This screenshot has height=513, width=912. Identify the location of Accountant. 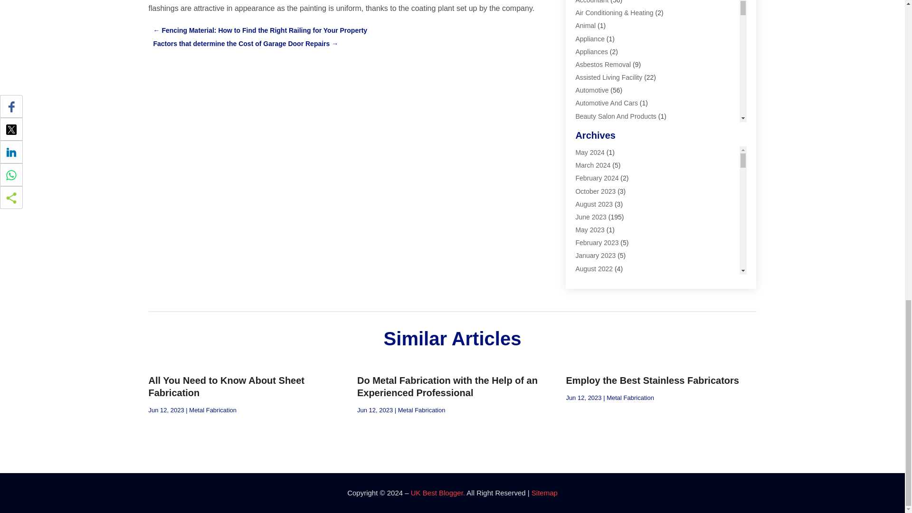
(592, 2).